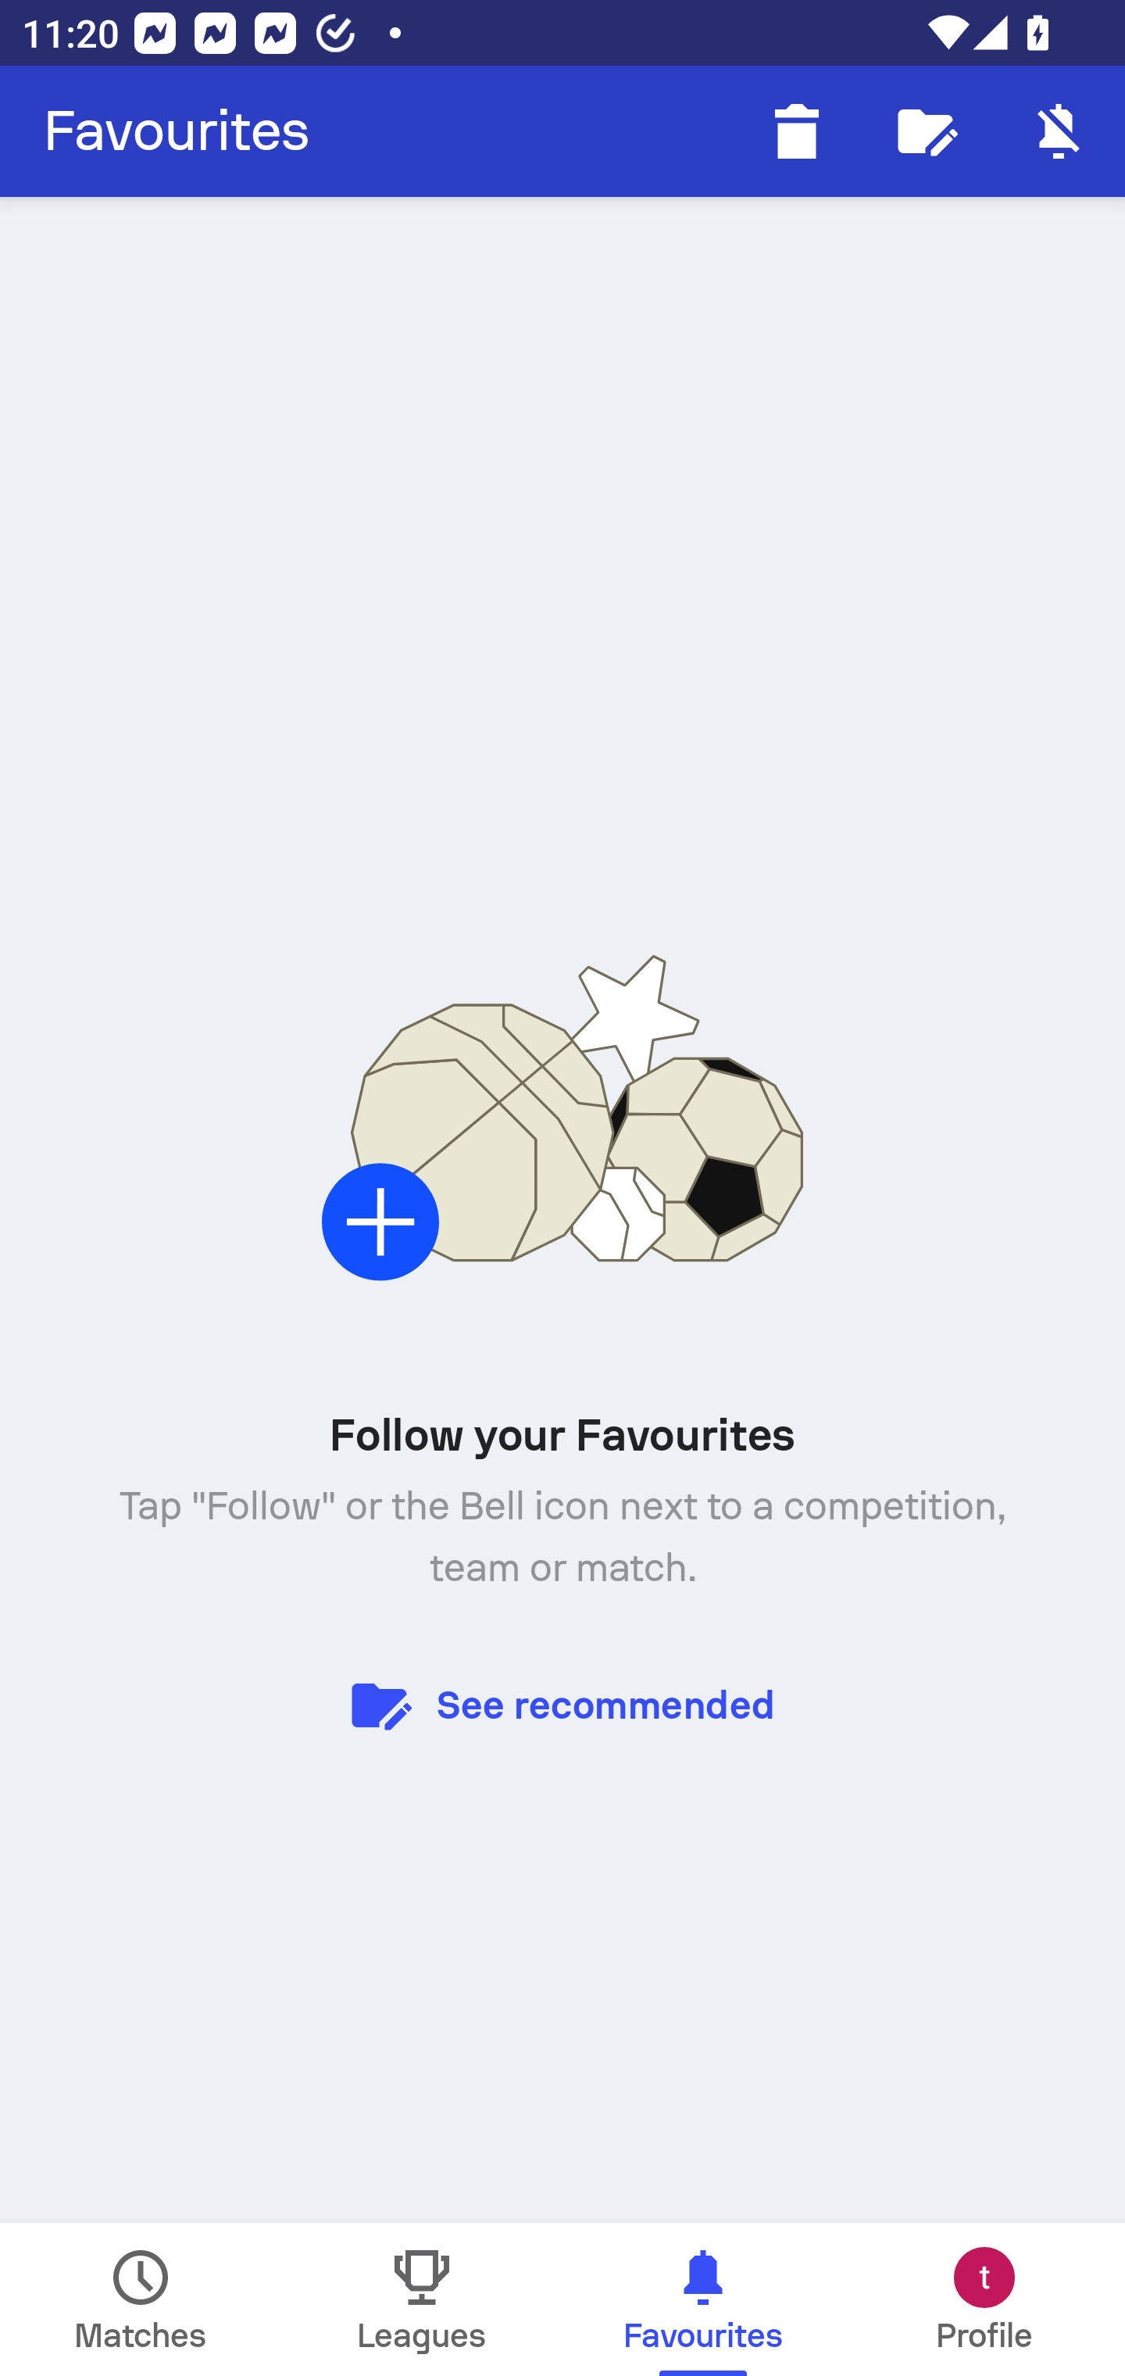 The height and width of the screenshot is (2376, 1125). What do you see at coordinates (422, 2299) in the screenshot?
I see `Leagues` at bounding box center [422, 2299].